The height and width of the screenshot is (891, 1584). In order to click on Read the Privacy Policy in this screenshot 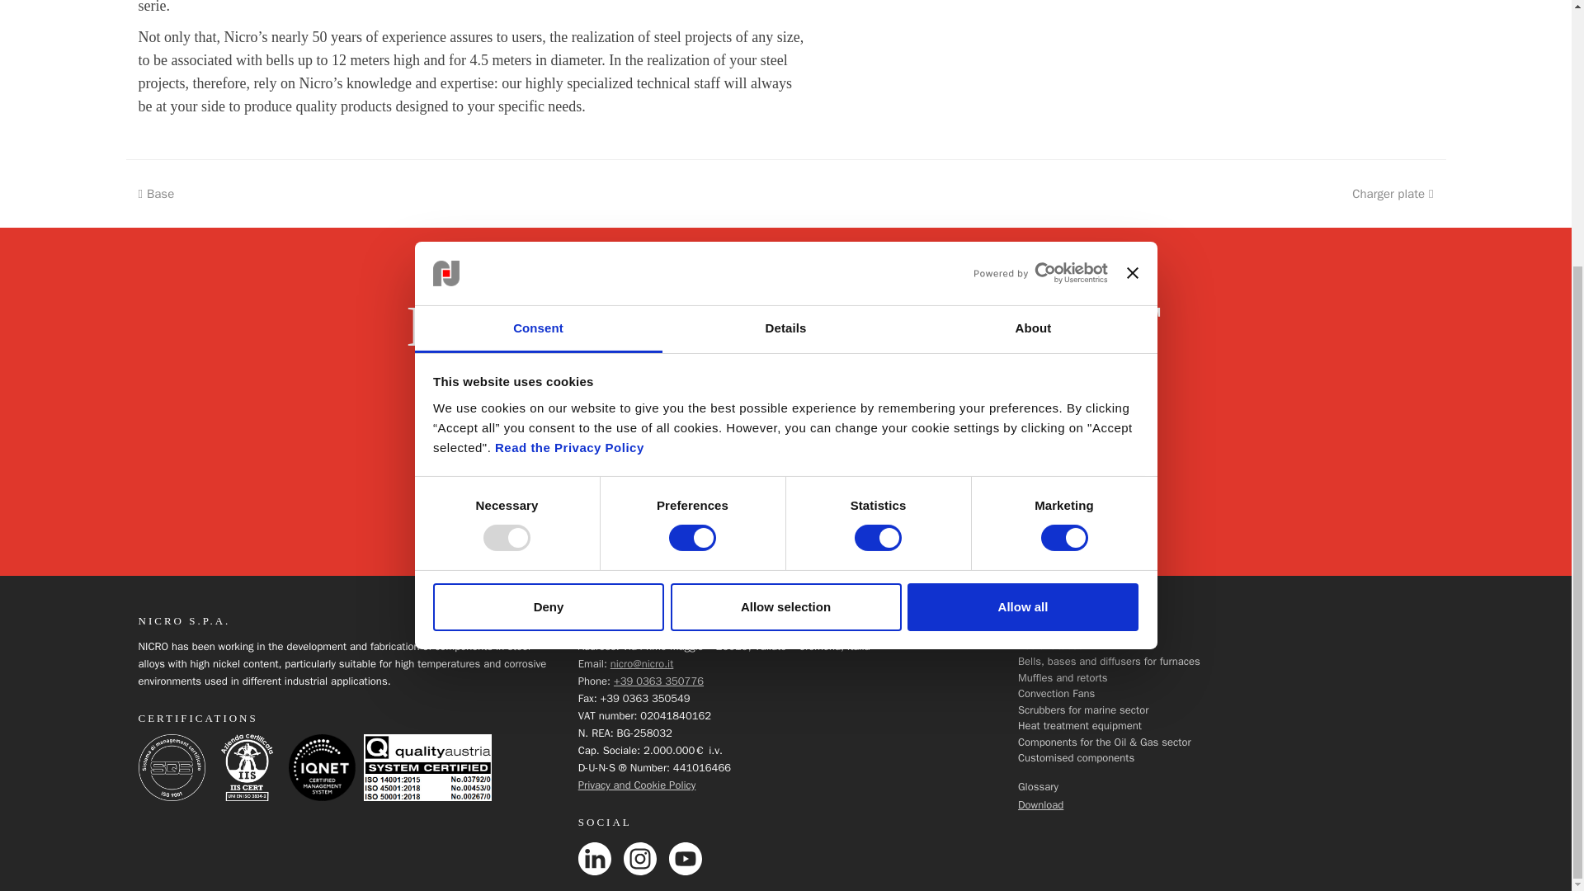, I will do `click(569, 78)`.